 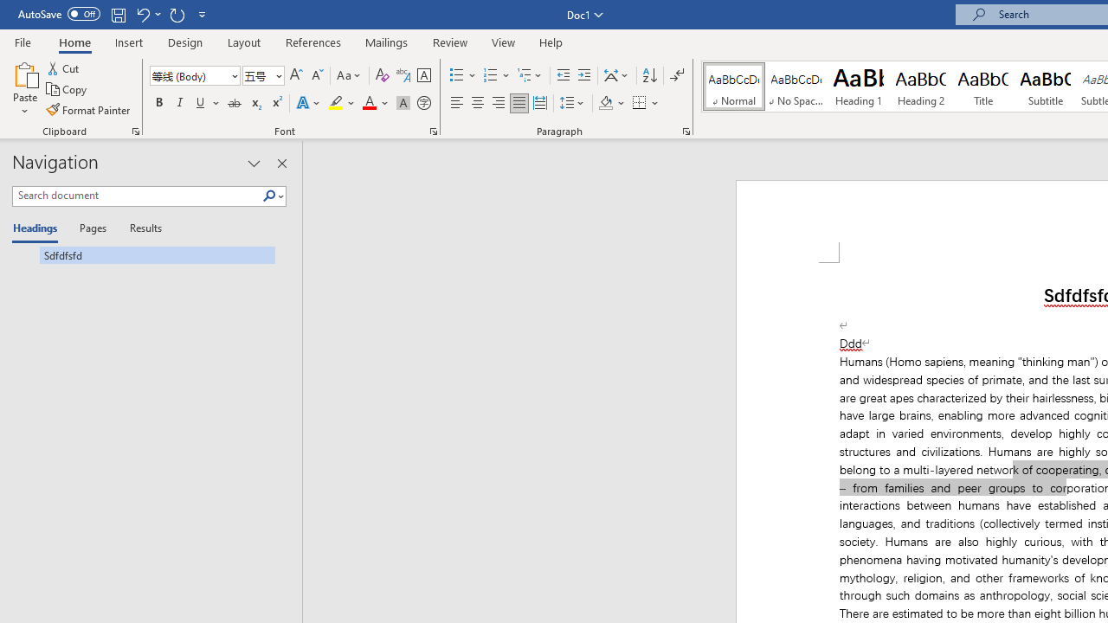 I want to click on Shading RGB(0, 0, 0), so click(x=605, y=104).